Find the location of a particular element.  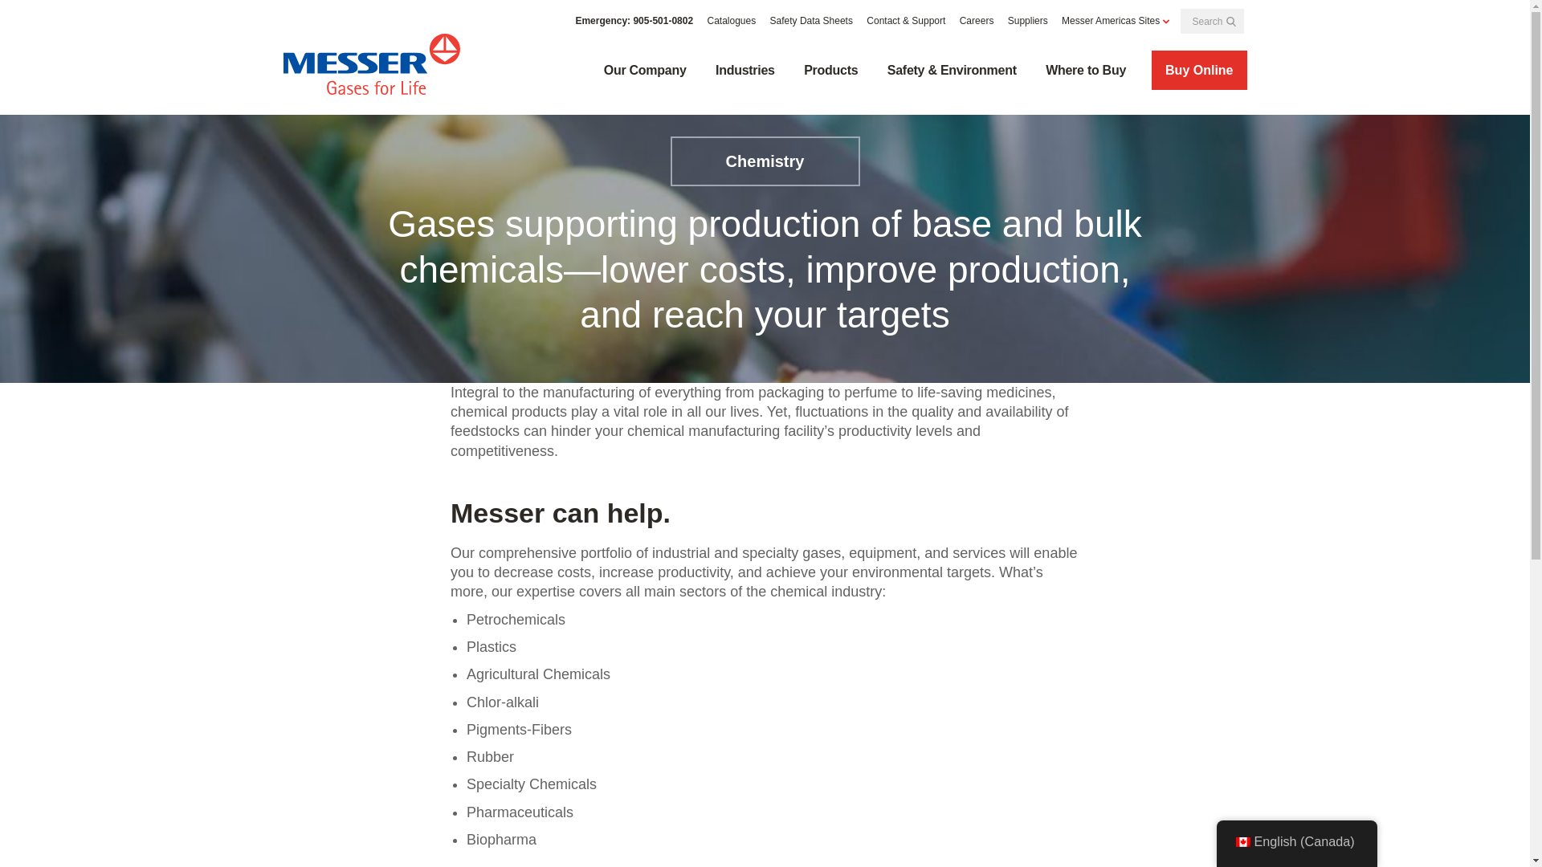

Safety Data Sheets is located at coordinates (811, 21).